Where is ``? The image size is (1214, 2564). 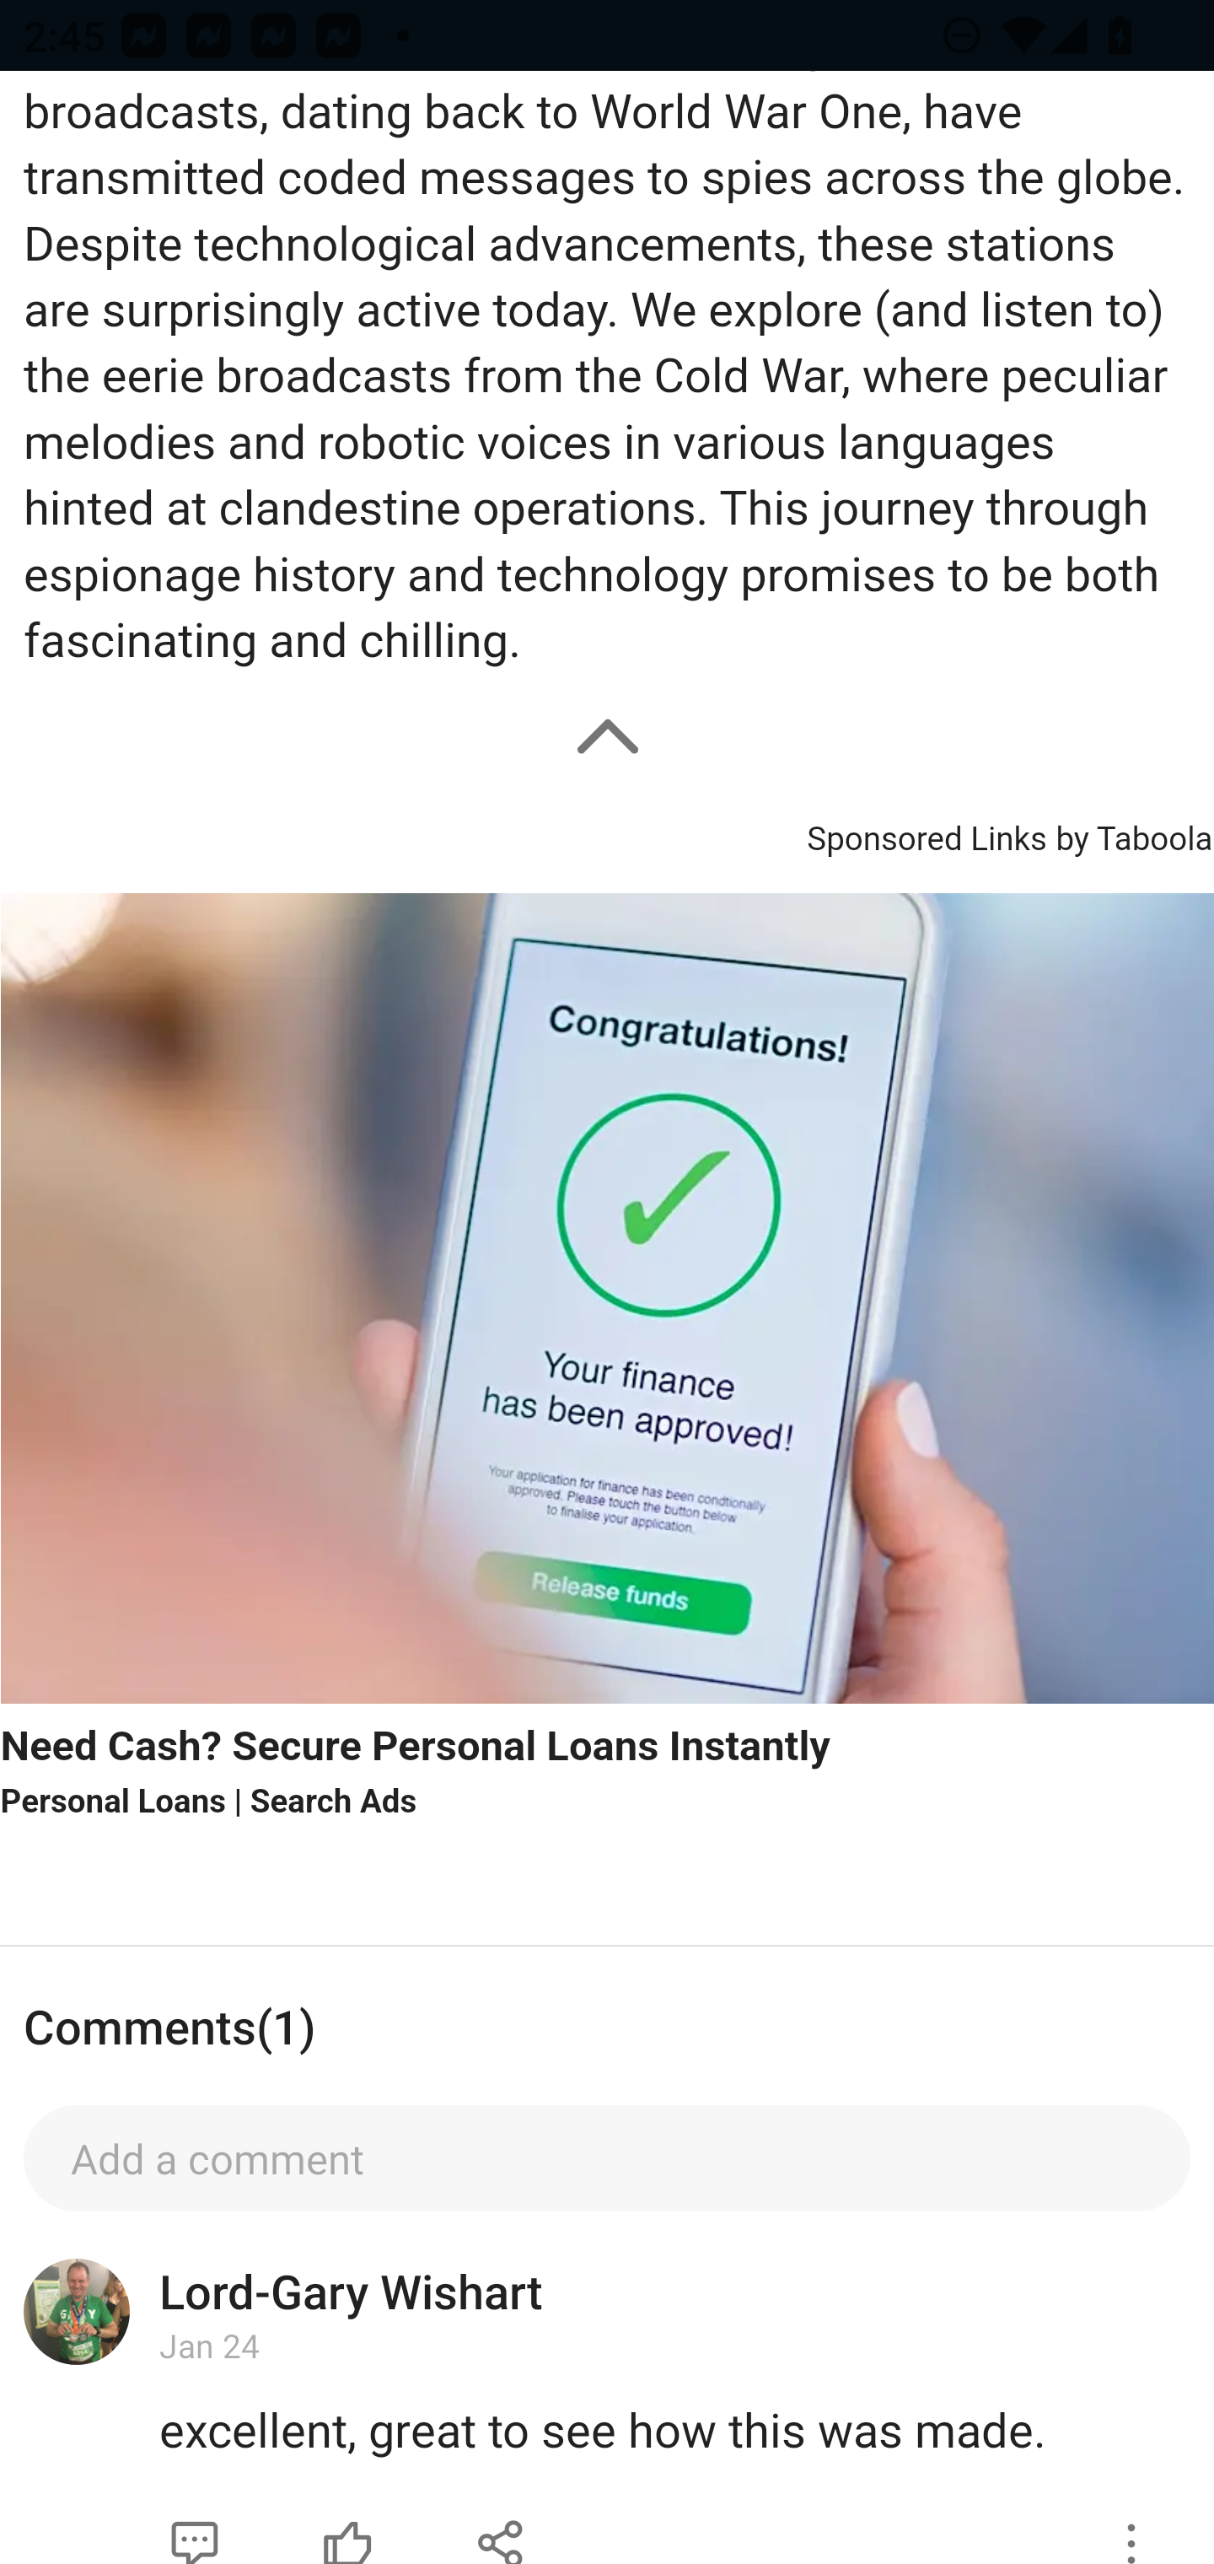  is located at coordinates (194, 2524).